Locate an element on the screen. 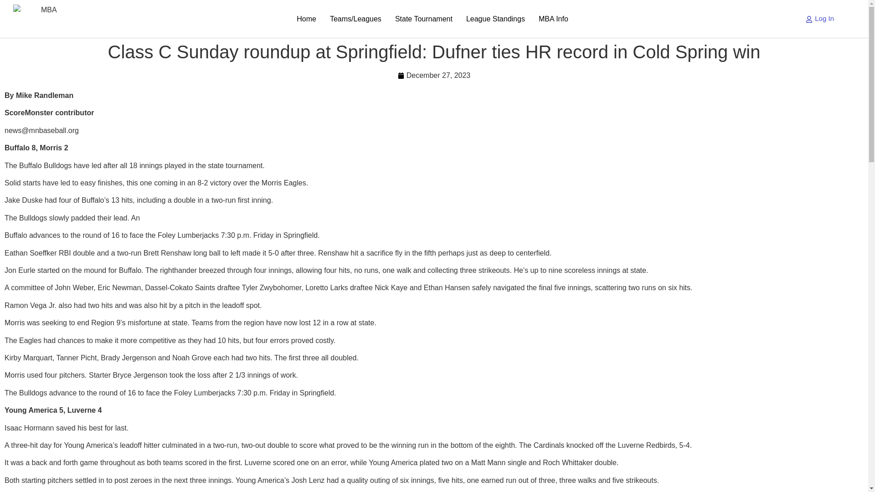  Log In is located at coordinates (819, 19).